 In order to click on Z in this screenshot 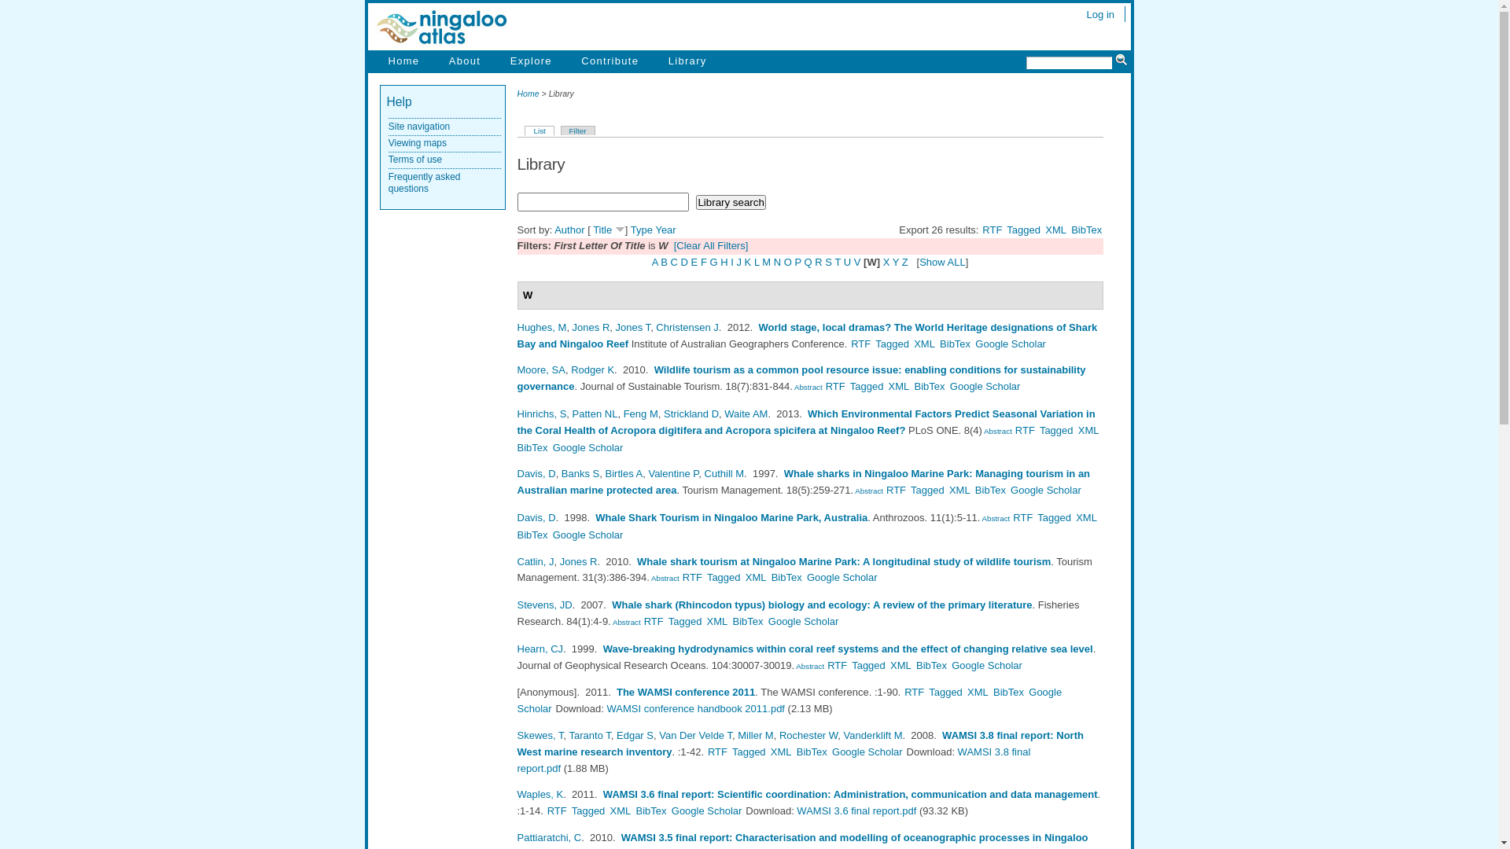, I will do `click(905, 263)`.